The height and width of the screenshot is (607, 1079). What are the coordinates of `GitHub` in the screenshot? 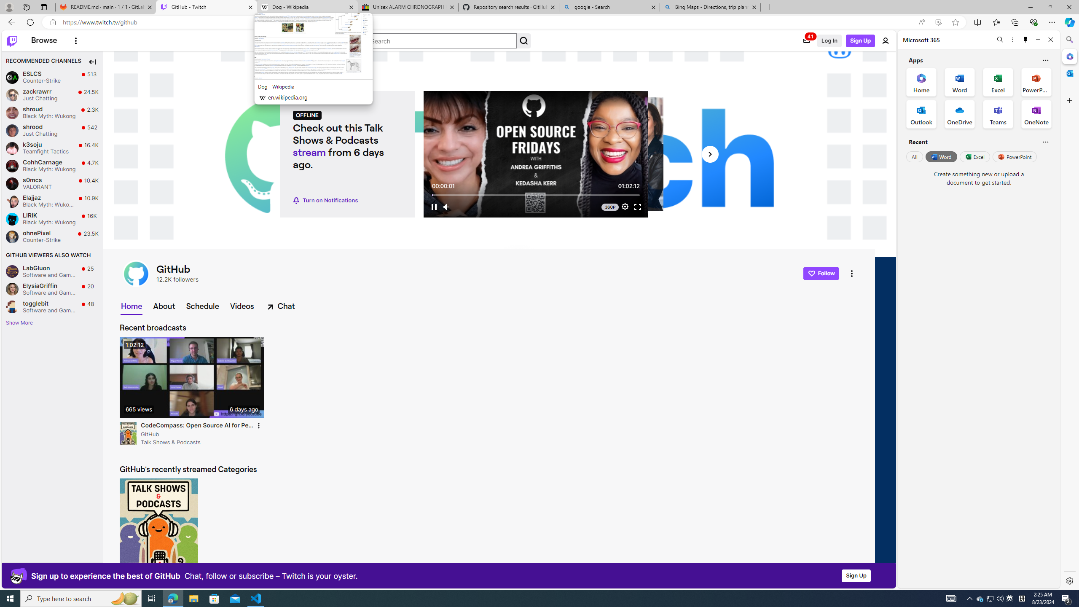 It's located at (136, 273).